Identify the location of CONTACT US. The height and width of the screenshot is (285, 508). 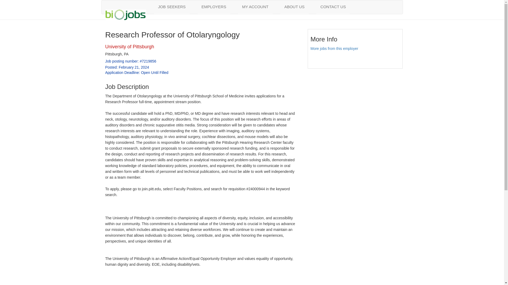
(333, 7).